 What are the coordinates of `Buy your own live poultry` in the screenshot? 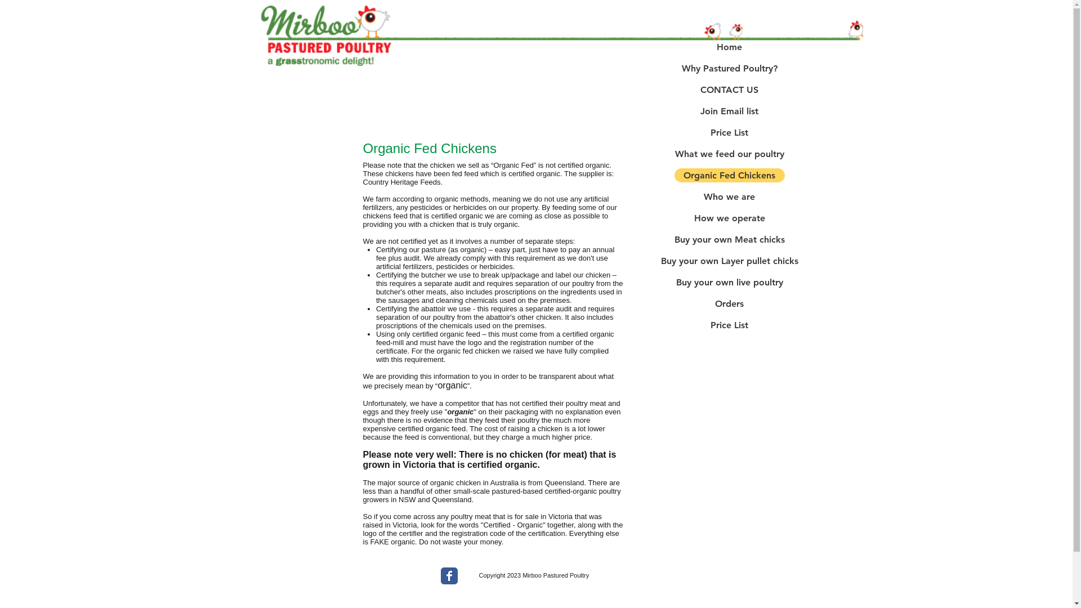 It's located at (730, 283).